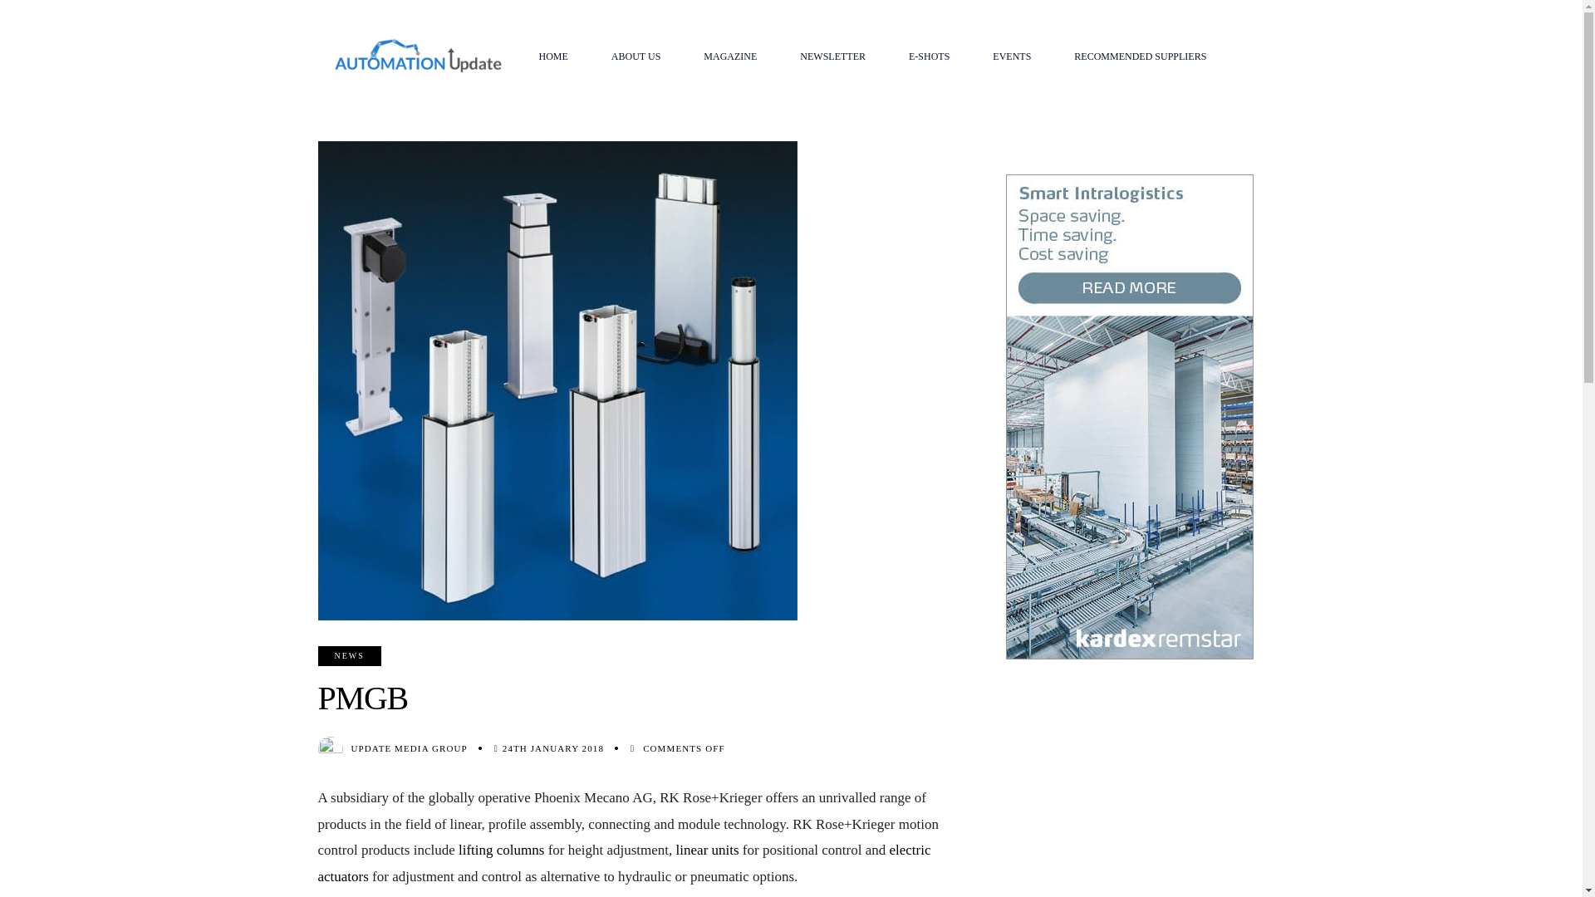 The image size is (1595, 897). What do you see at coordinates (708, 850) in the screenshot?
I see `linear units` at bounding box center [708, 850].